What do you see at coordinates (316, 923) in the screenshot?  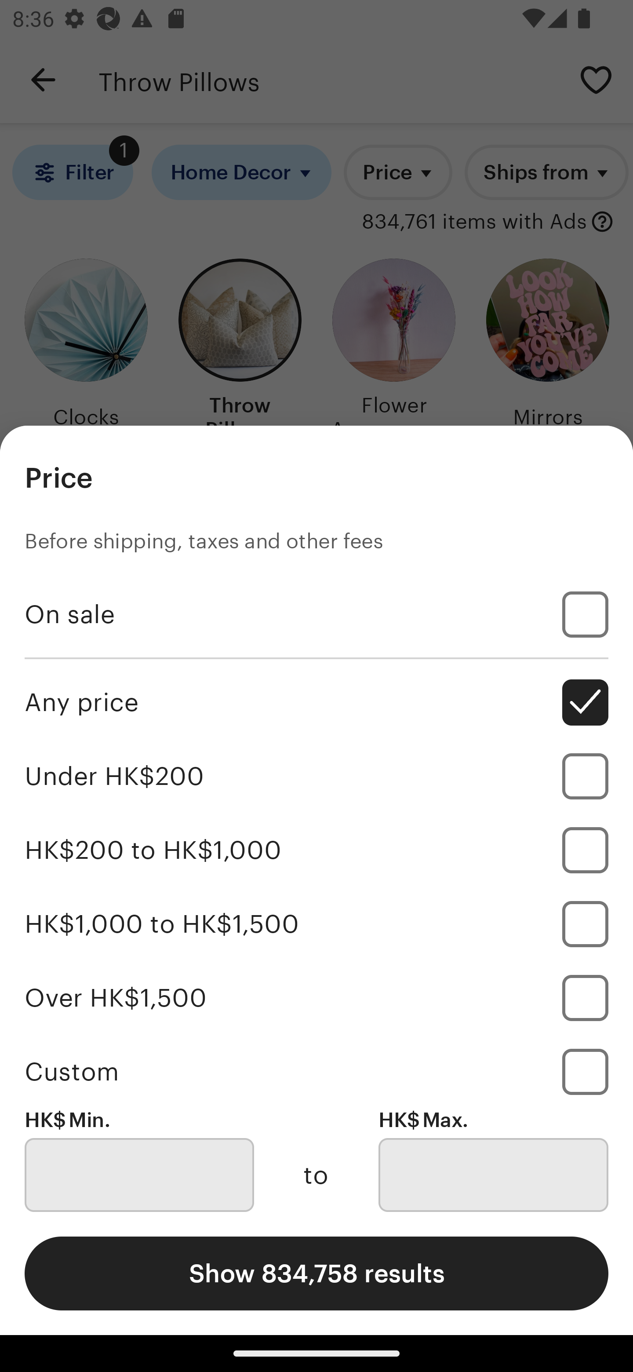 I see `HK$1,000 to HK$1,500` at bounding box center [316, 923].